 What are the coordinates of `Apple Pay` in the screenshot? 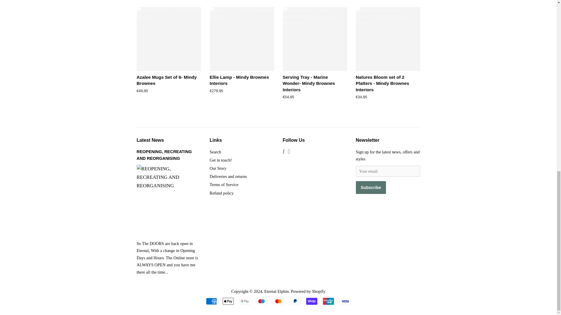 It's located at (228, 301).